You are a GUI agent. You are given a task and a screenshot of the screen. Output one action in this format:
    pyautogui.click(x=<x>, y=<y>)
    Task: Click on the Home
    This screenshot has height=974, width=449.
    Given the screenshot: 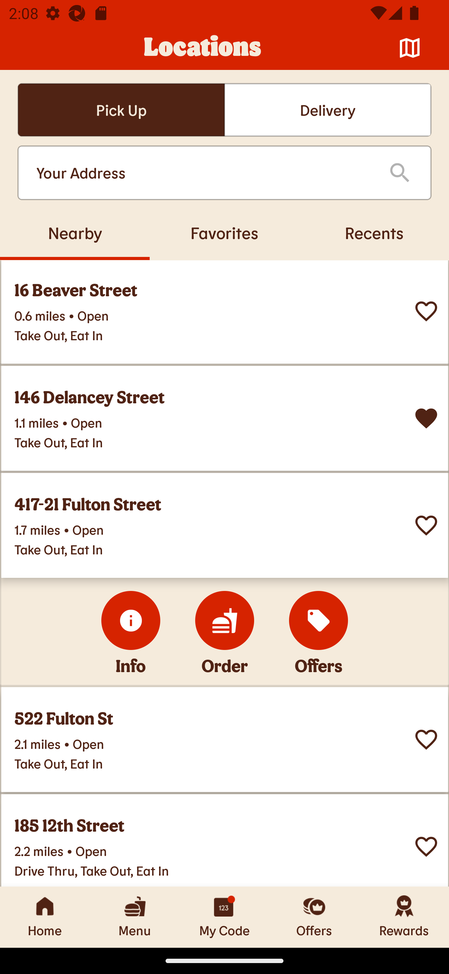 What is the action you would take?
    pyautogui.click(x=45, y=917)
    